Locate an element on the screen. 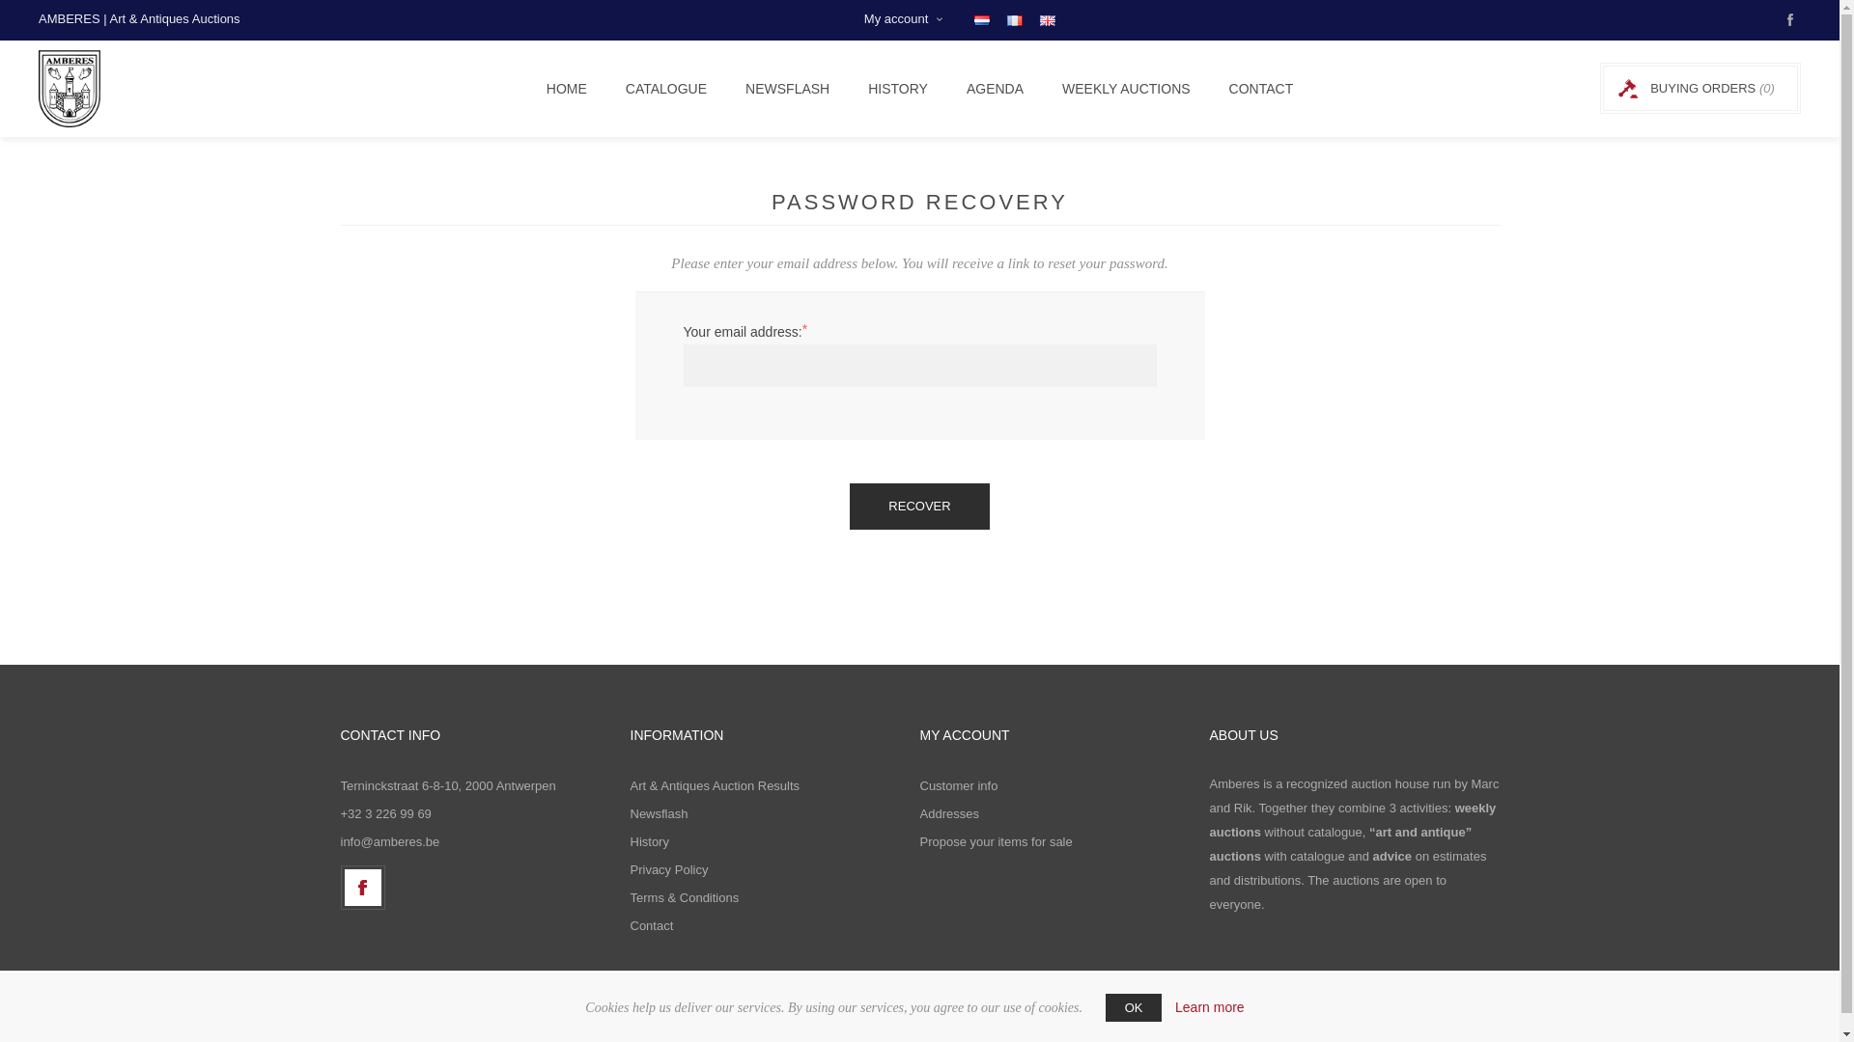  HISTORY is located at coordinates (898, 89).